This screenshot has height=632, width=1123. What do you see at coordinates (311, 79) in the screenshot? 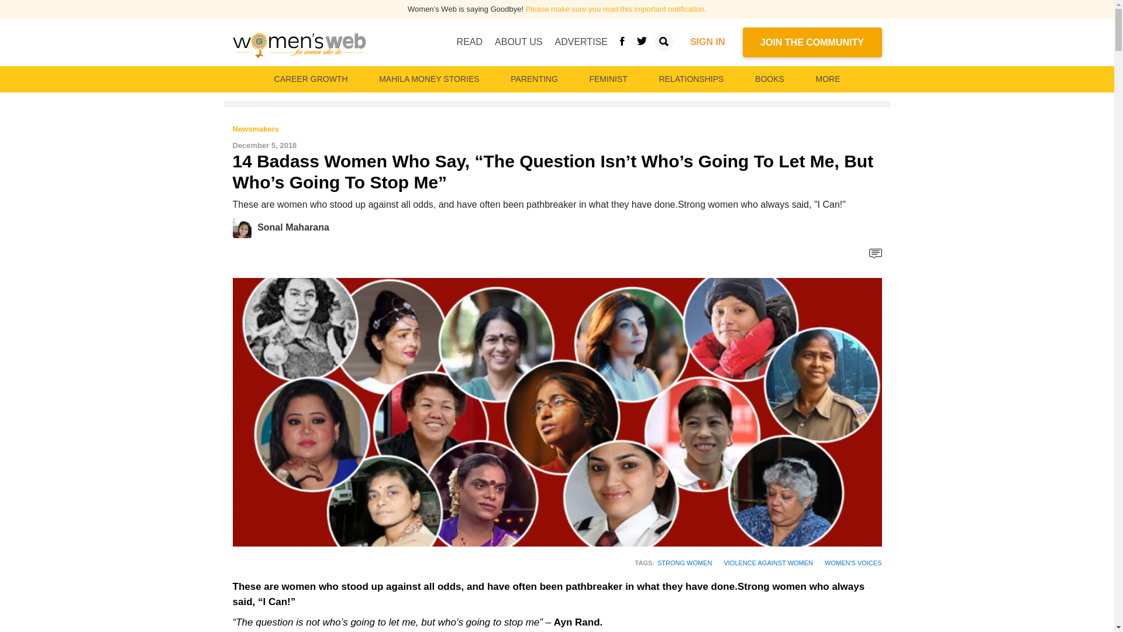
I see `CAREER GROWTH` at bounding box center [311, 79].